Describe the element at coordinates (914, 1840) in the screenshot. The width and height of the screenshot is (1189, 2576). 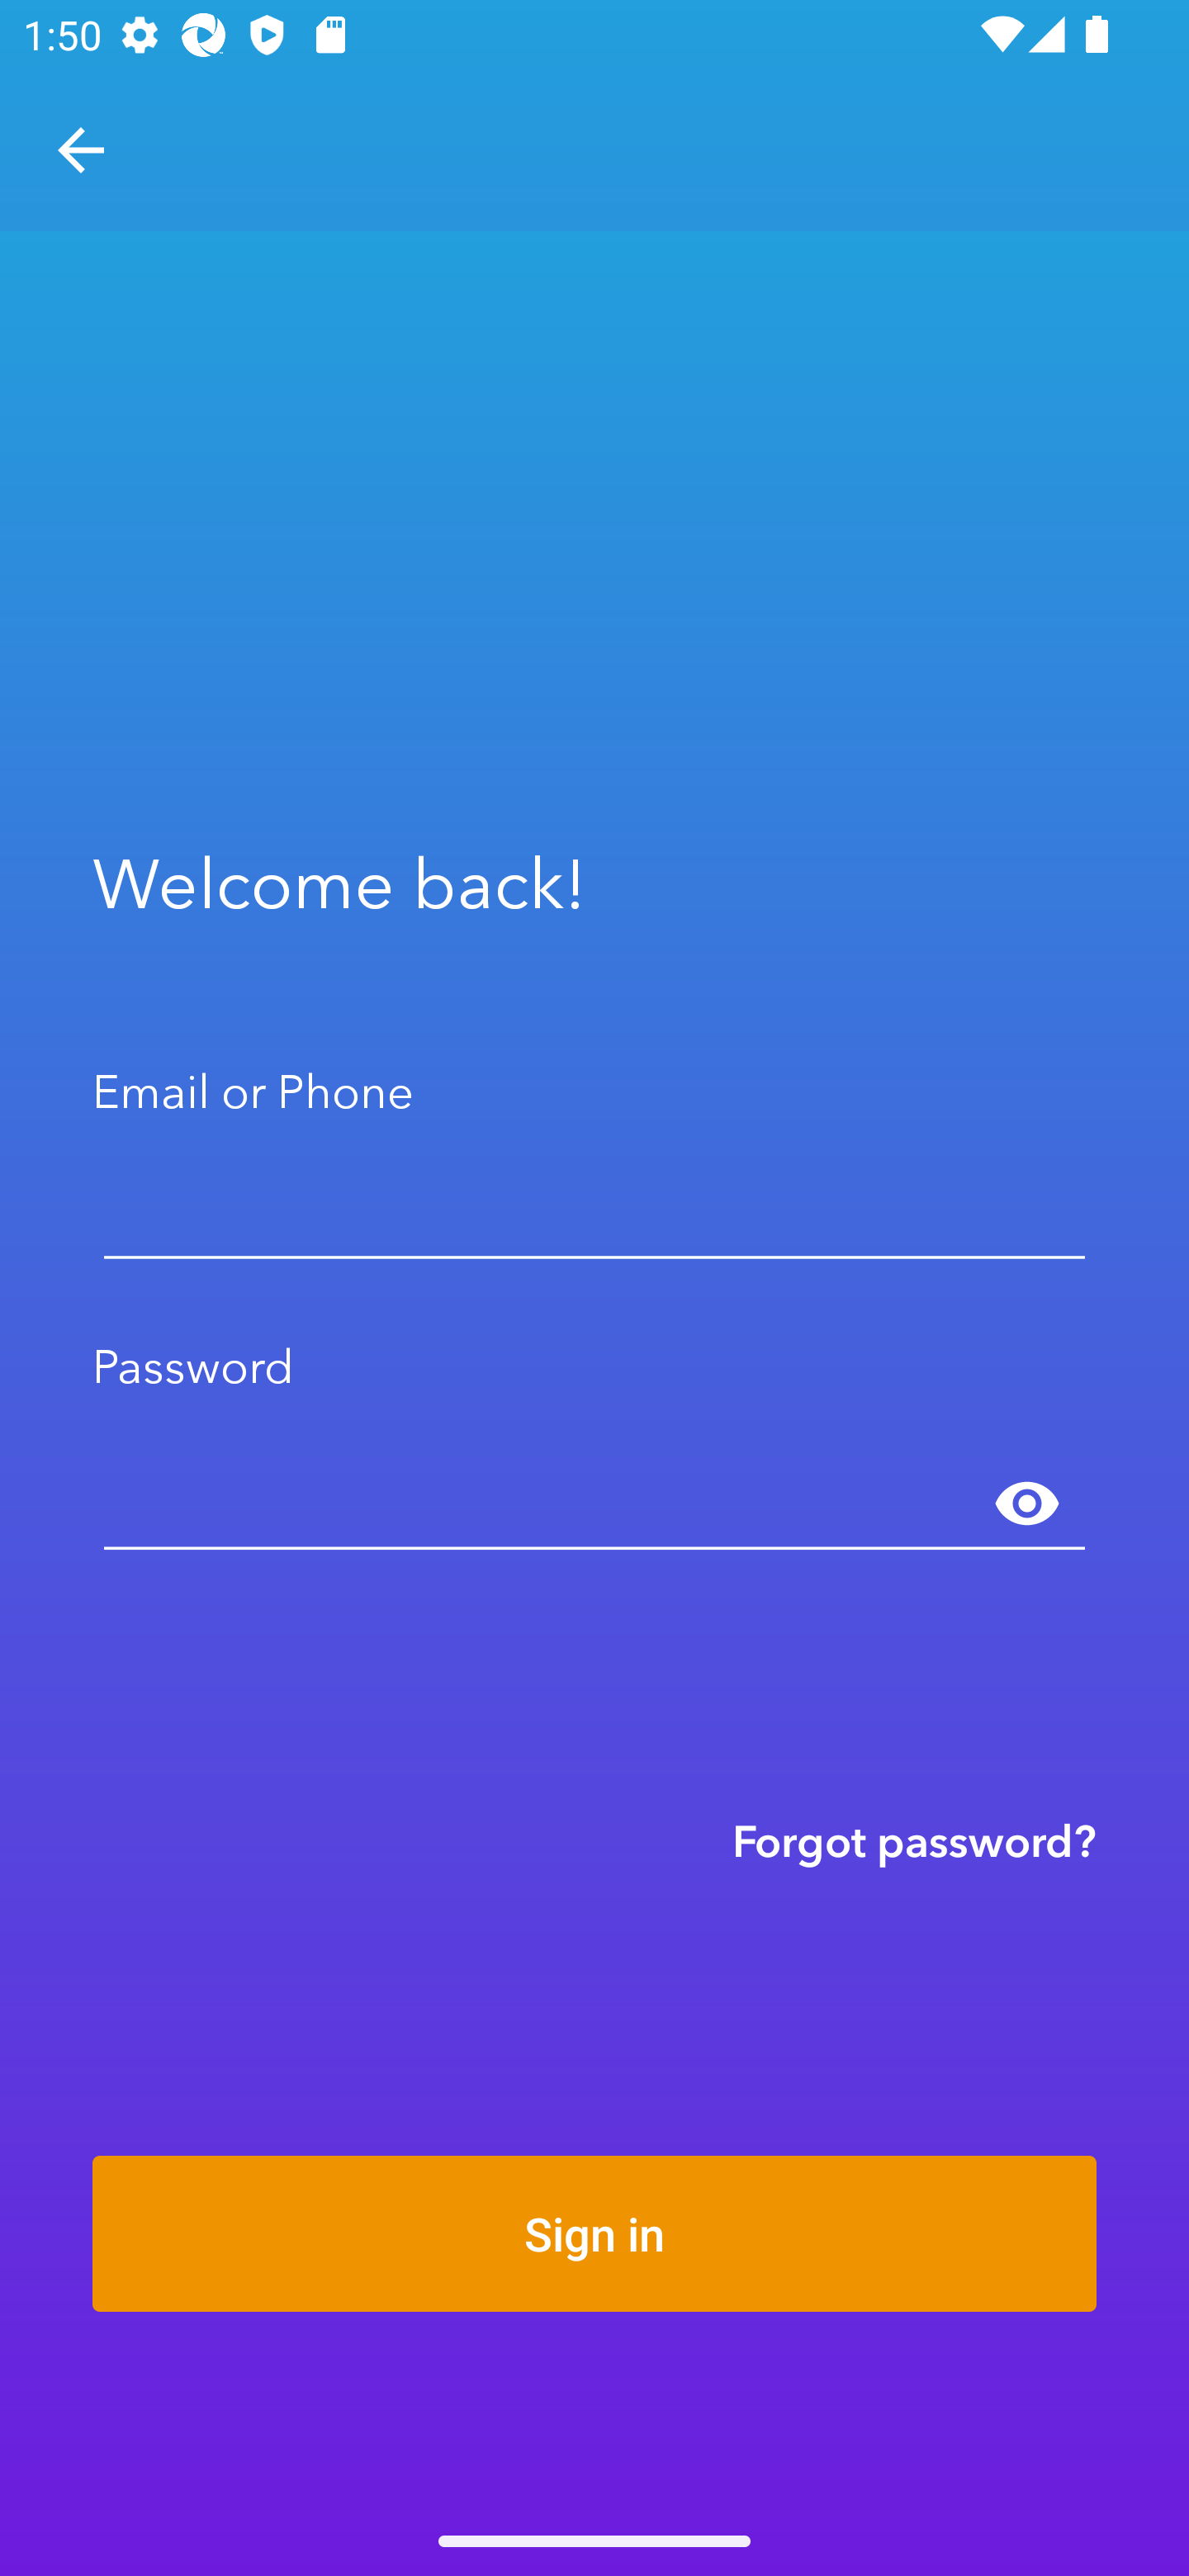
I see `Forgot password?` at that location.